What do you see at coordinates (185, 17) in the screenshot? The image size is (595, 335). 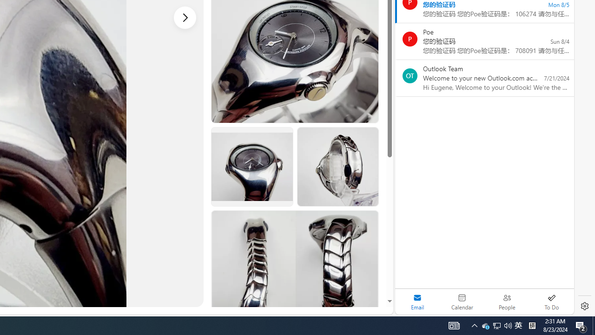 I see `Next image - Item images thumbnails` at bounding box center [185, 17].